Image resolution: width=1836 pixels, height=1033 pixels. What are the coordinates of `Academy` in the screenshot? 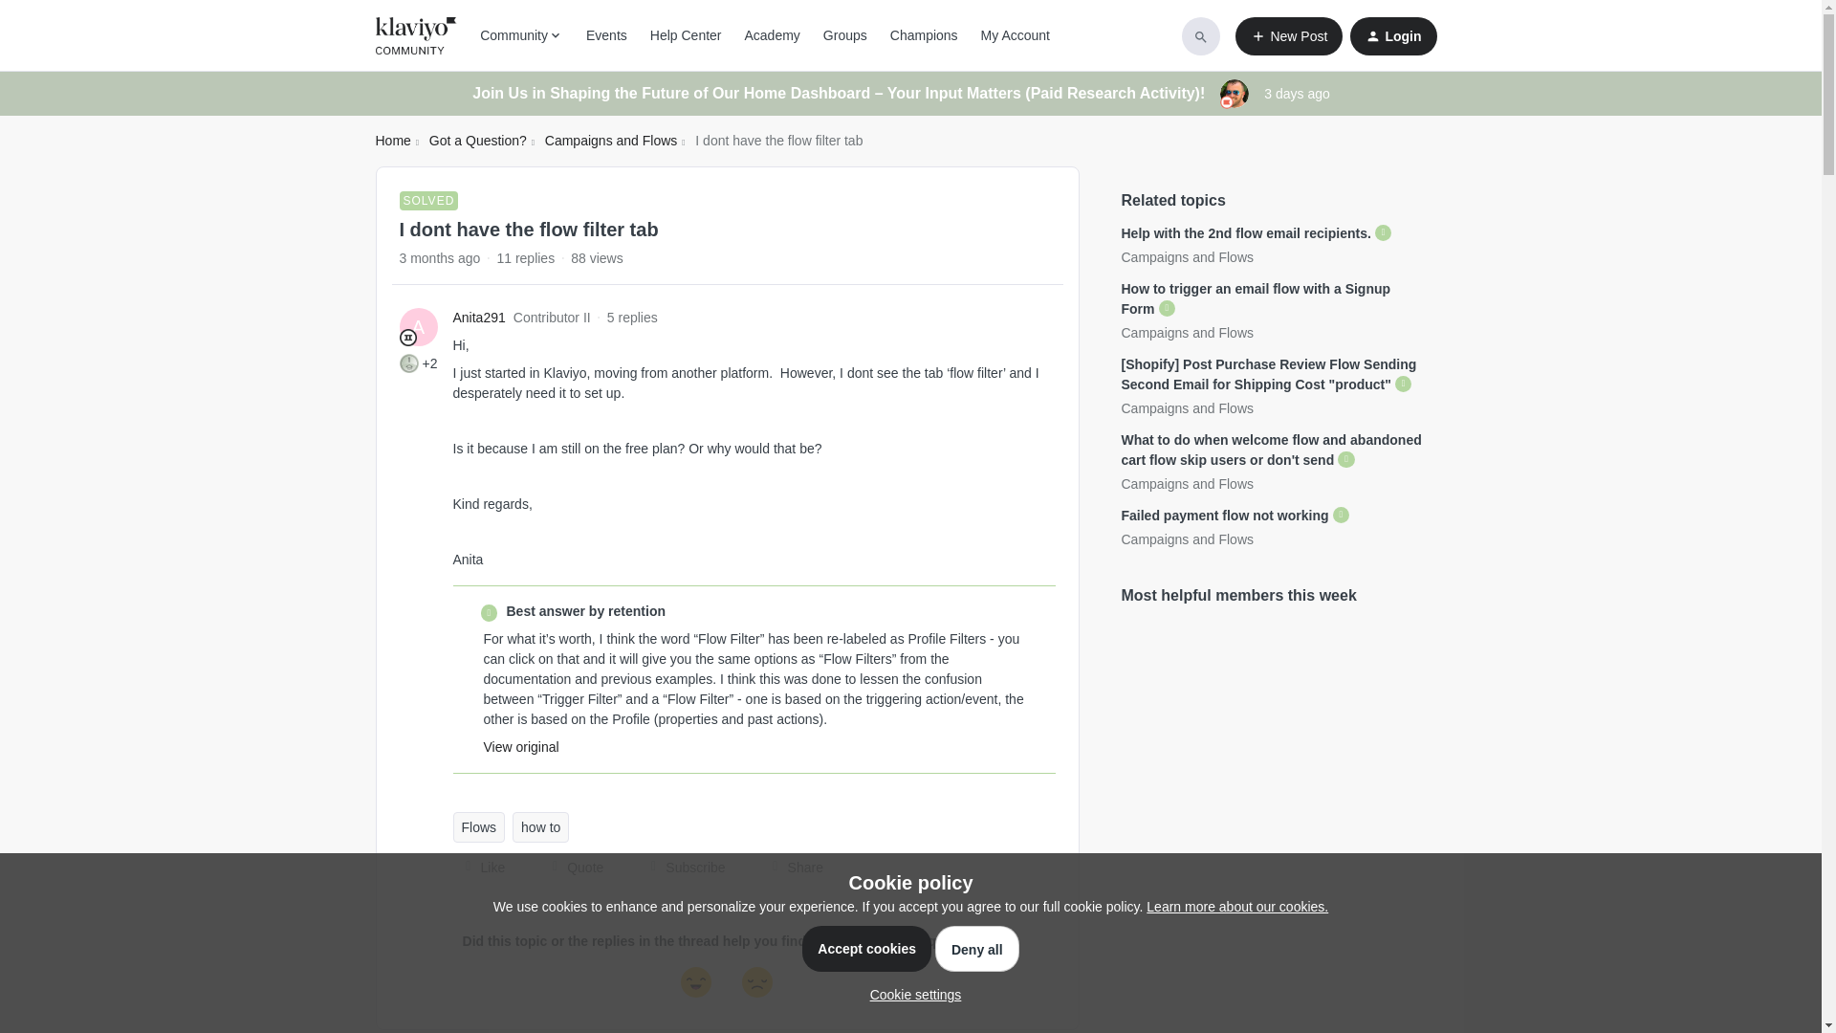 It's located at (771, 35).